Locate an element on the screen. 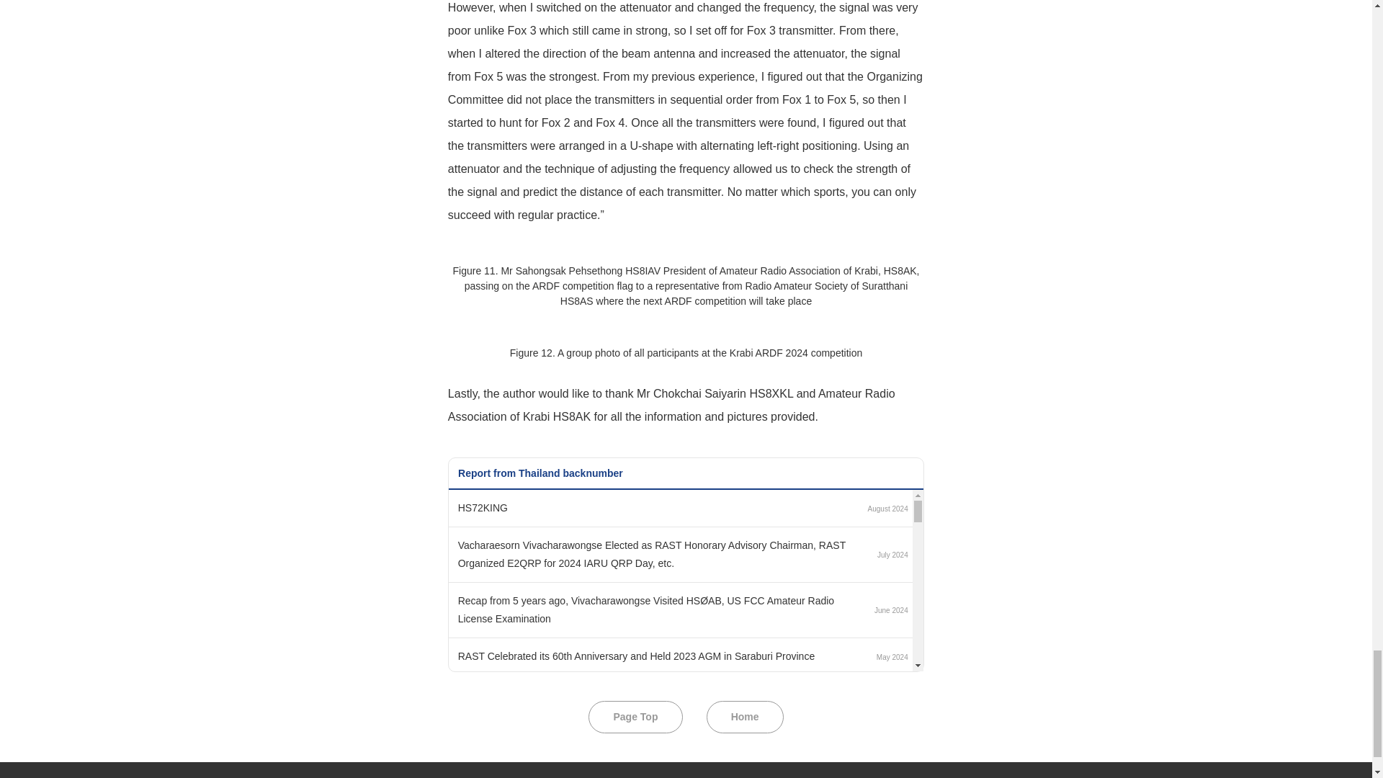  December YOTA Month in Thailand is located at coordinates (536, 768).